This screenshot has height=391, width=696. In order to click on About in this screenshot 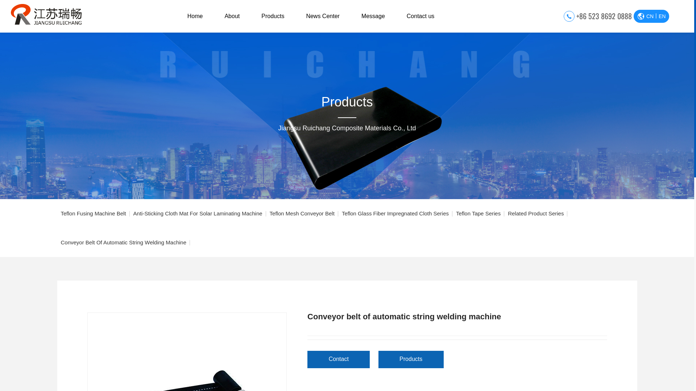, I will do `click(232, 16)`.